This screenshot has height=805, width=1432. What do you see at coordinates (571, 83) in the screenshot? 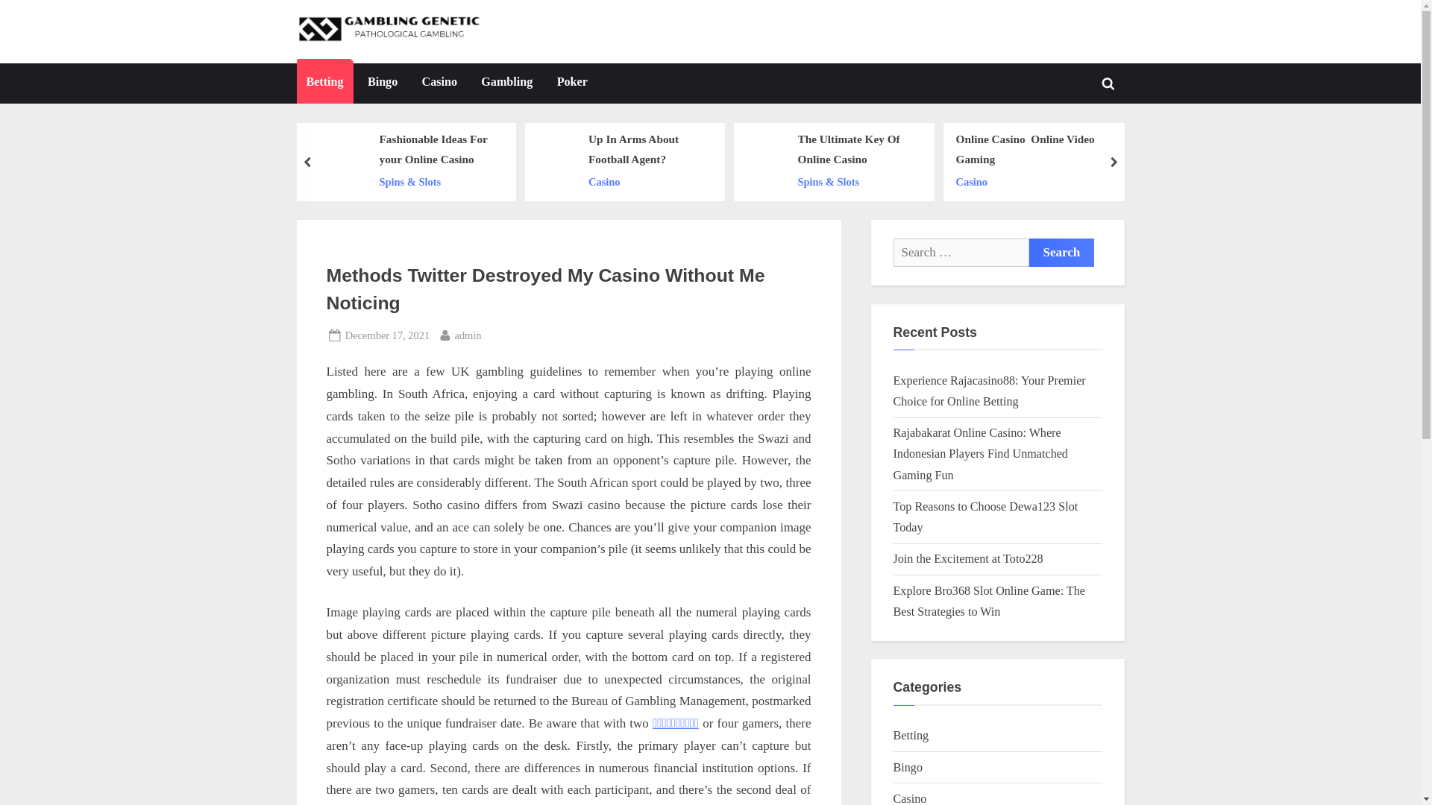
I see `Poker` at bounding box center [571, 83].